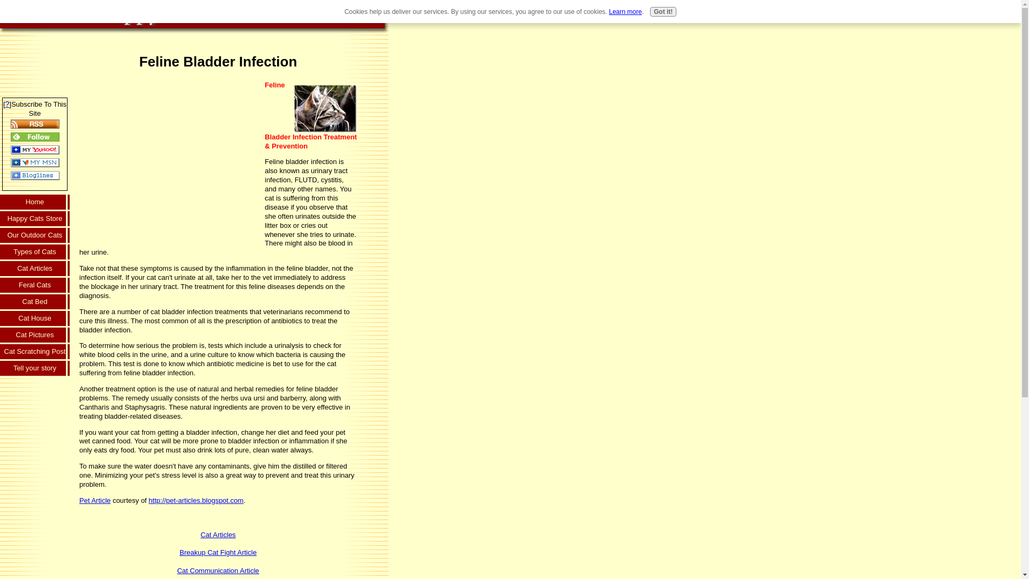 The image size is (1029, 579). I want to click on Cat Bed, so click(35, 302).